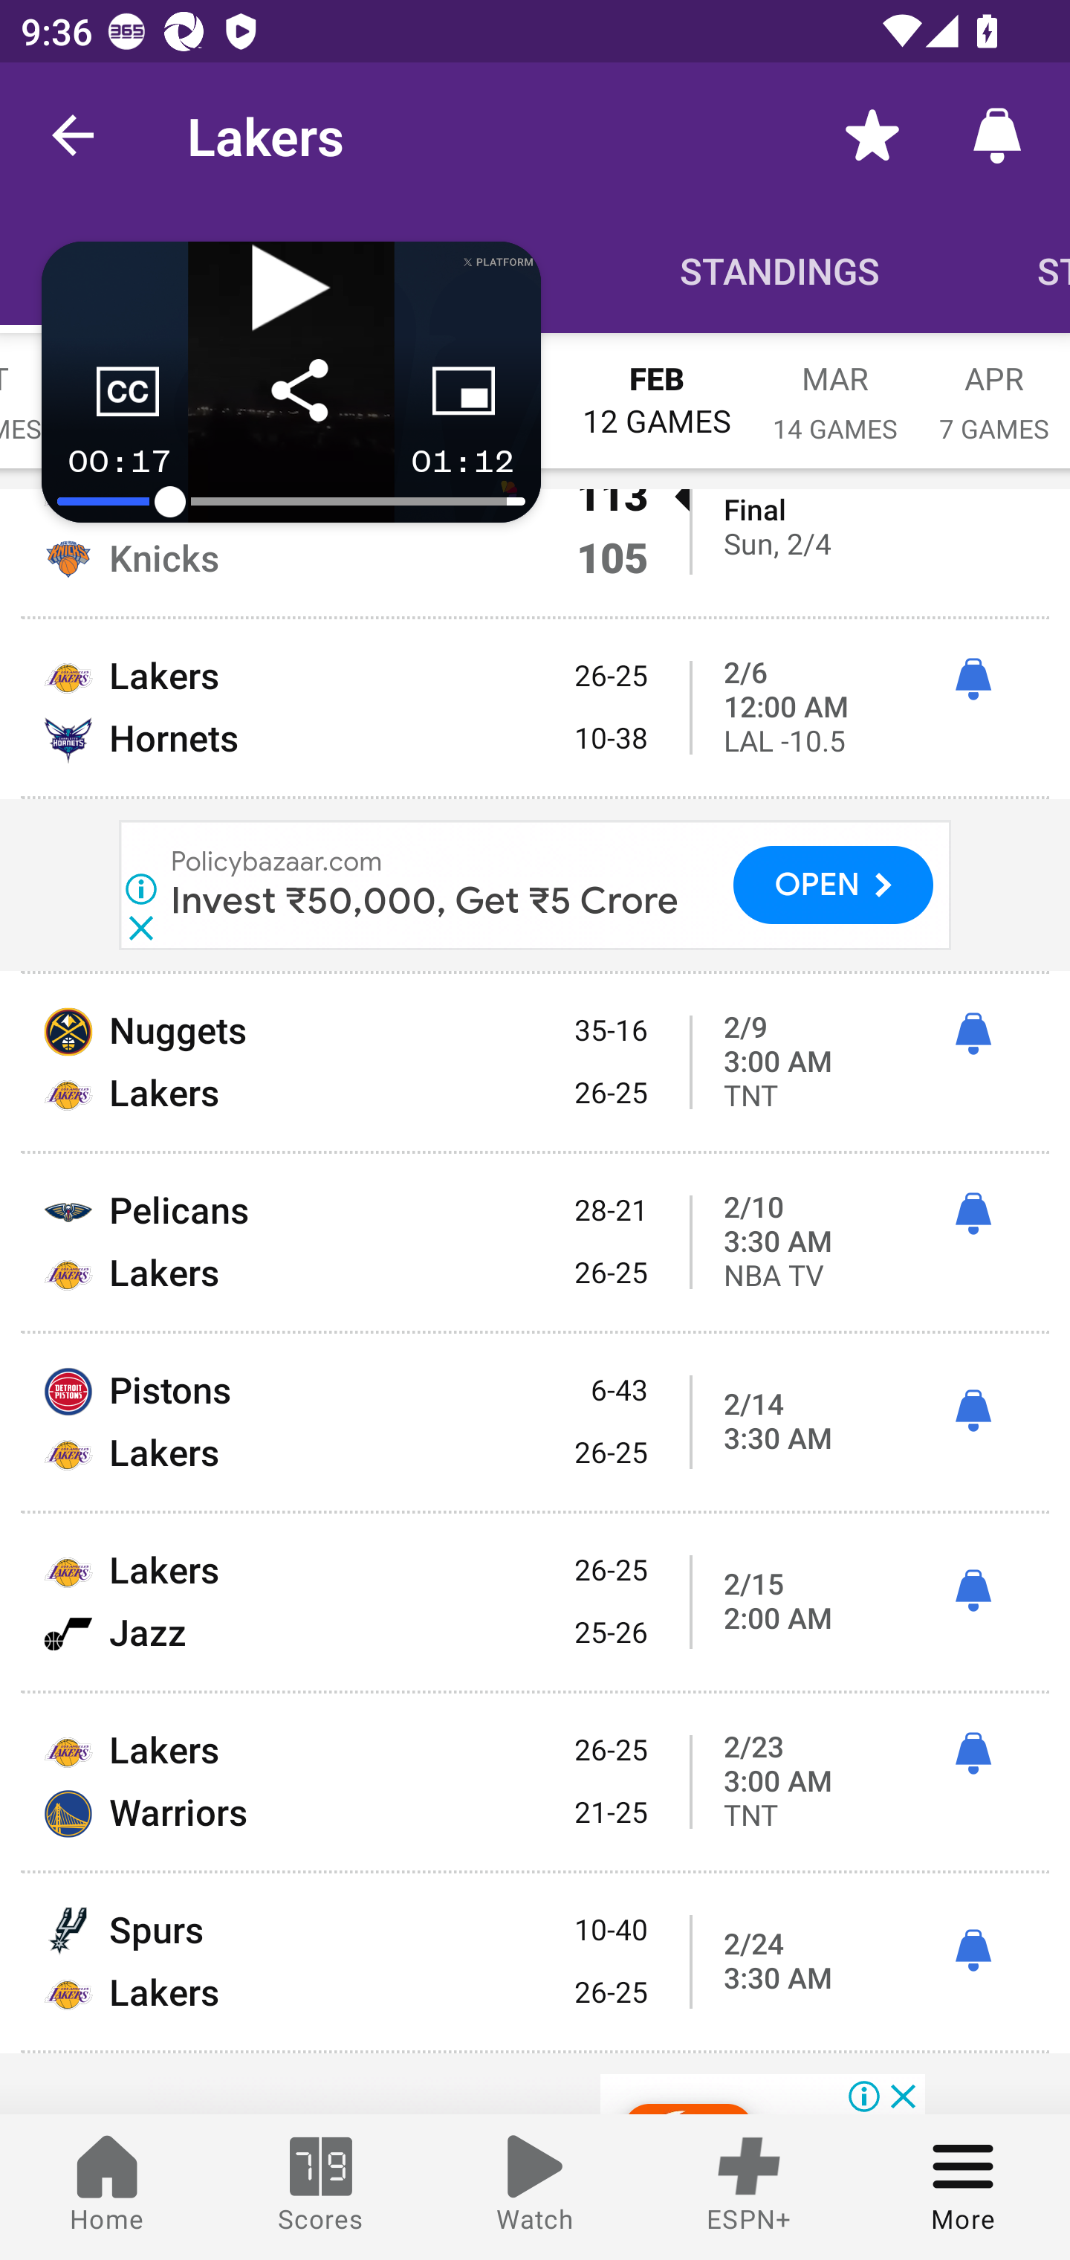 This screenshot has width=1070, height=2260. What do you see at coordinates (479, 387) in the screenshot?
I see `JAN 15 GAMES` at bounding box center [479, 387].